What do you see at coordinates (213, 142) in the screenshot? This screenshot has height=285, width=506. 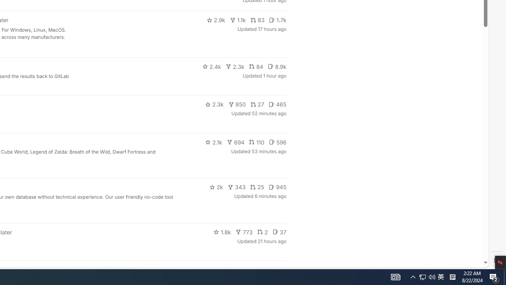 I see `2.1k` at bounding box center [213, 142].